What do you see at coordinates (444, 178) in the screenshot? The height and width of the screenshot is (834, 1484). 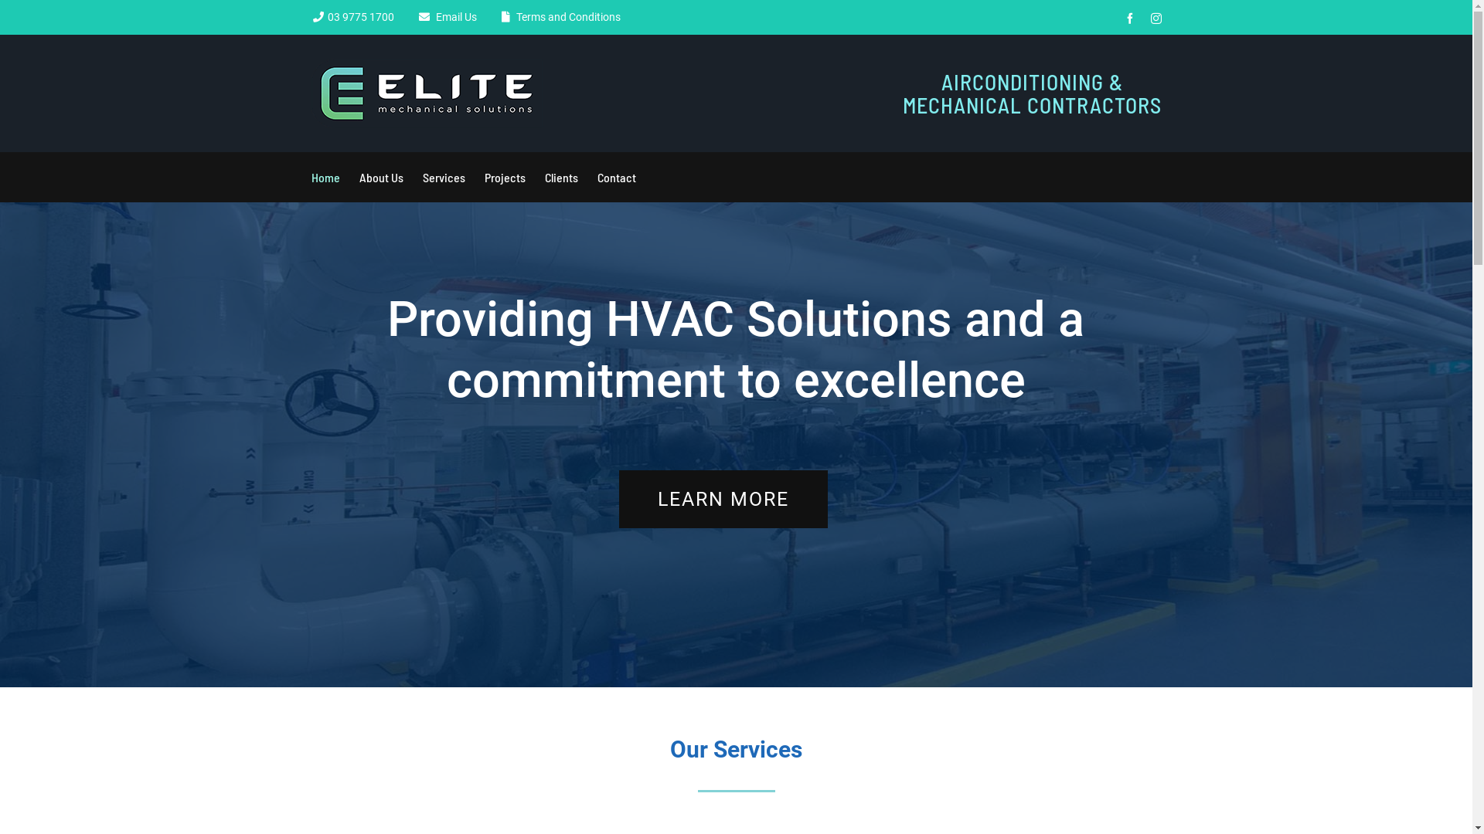 I see `Services` at bounding box center [444, 178].